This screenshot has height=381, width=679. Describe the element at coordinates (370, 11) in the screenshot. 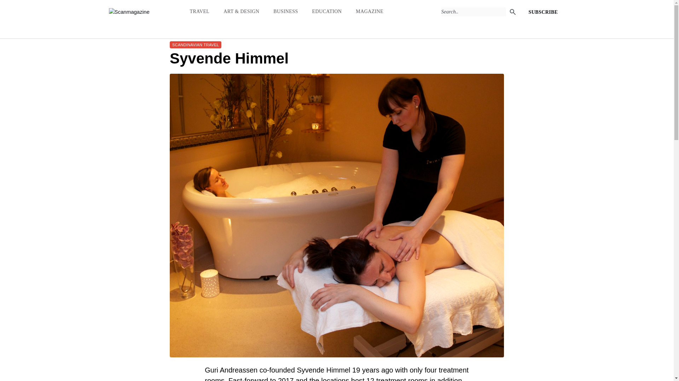

I see `MAGAZINE` at that location.